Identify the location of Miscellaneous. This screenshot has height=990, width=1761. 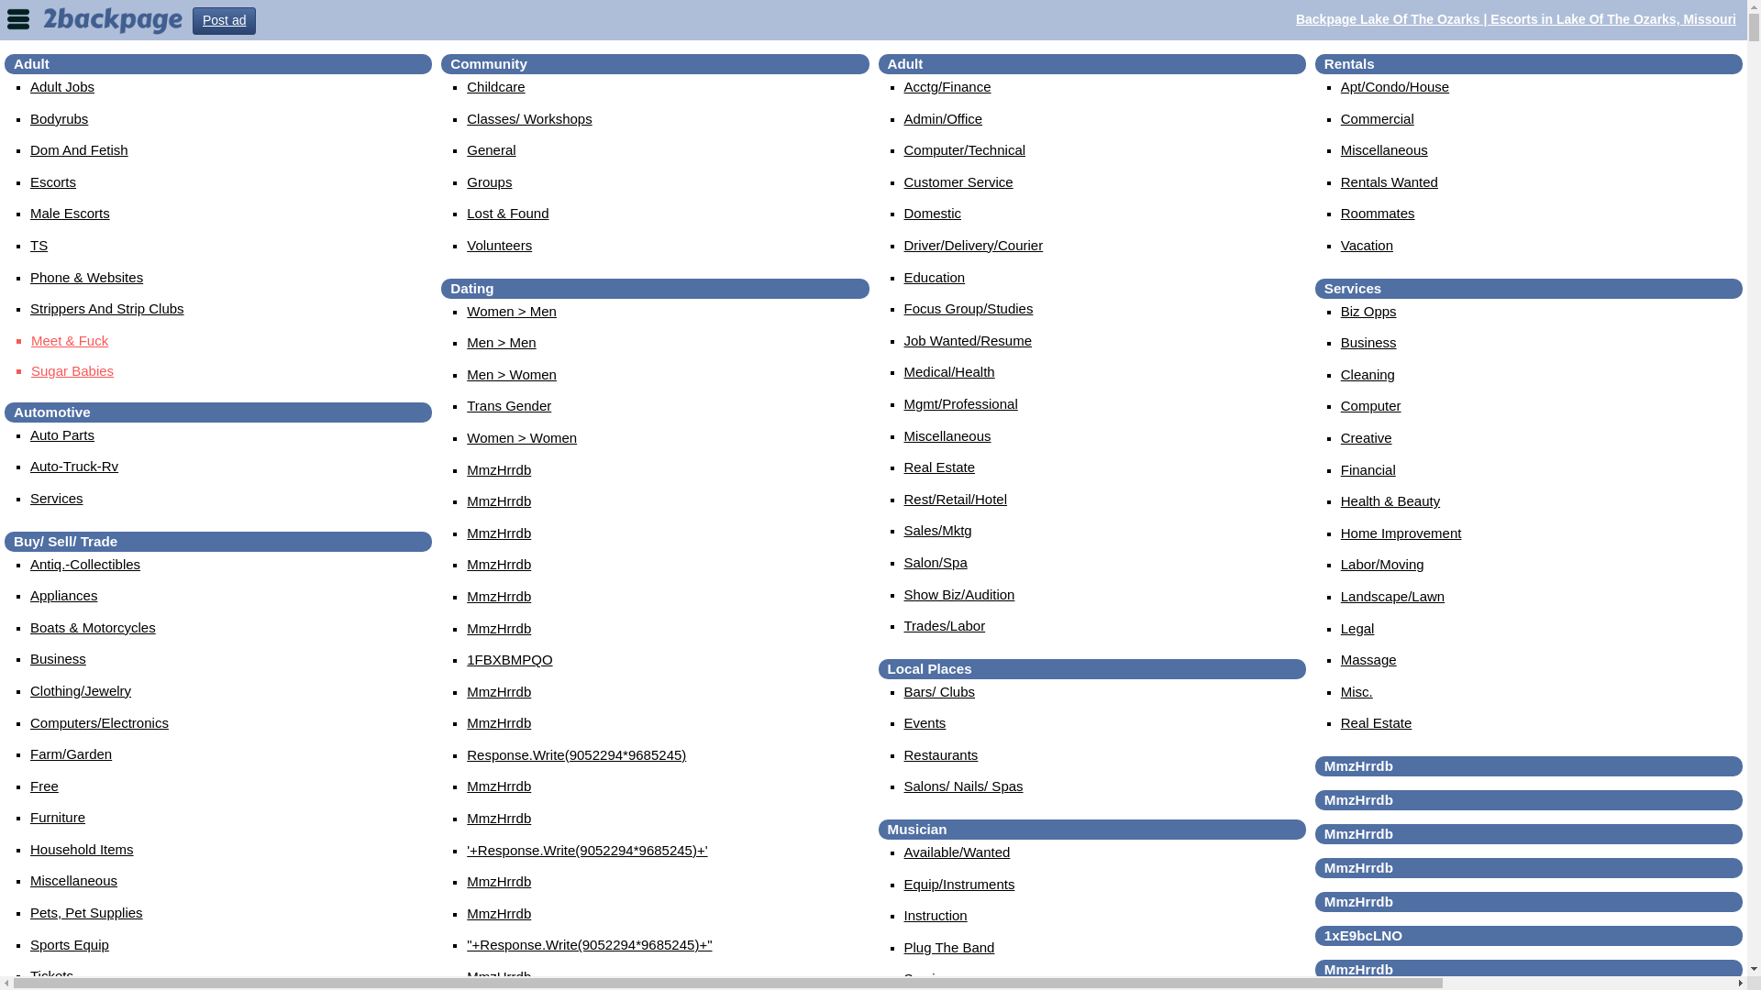
(948, 436).